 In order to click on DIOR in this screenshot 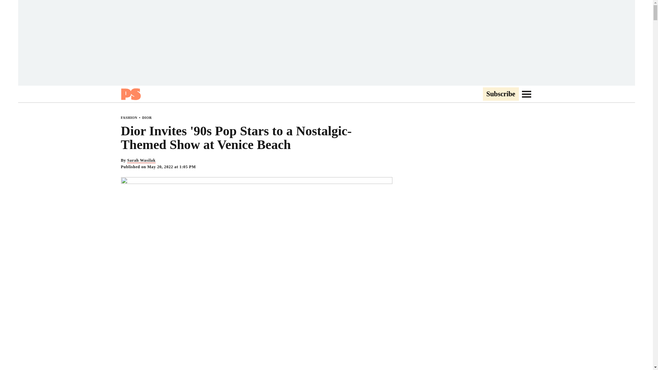, I will do `click(147, 118)`.